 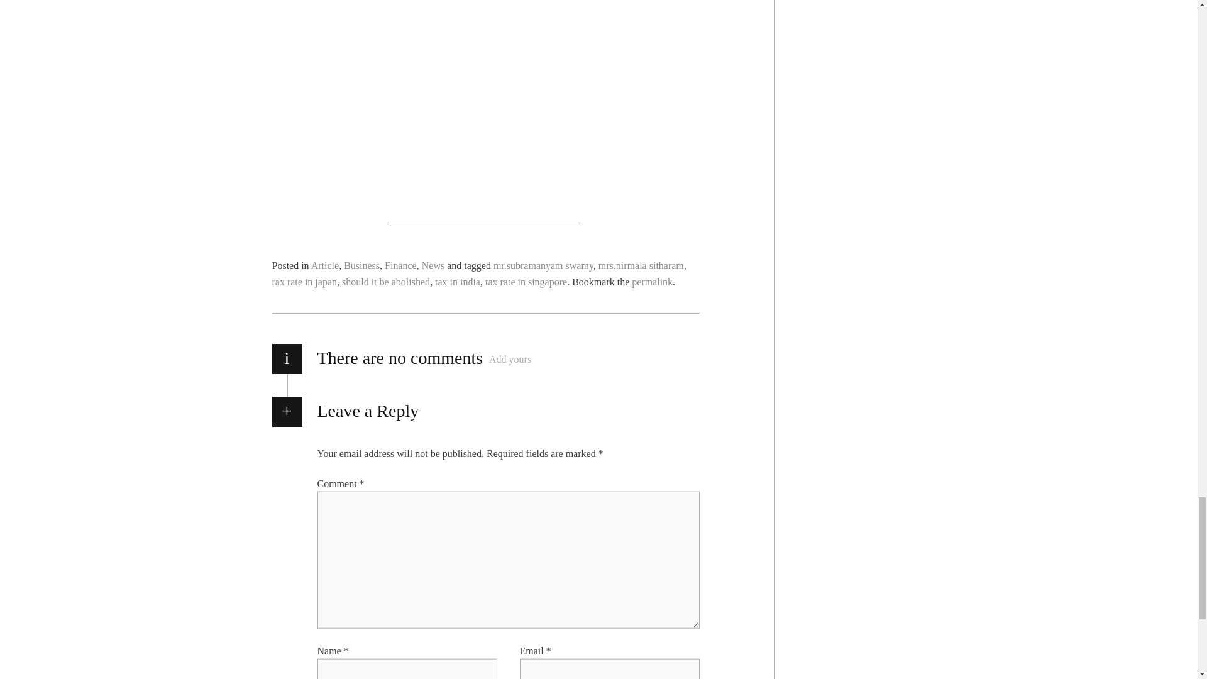 I want to click on should it be abolished, so click(x=385, y=282).